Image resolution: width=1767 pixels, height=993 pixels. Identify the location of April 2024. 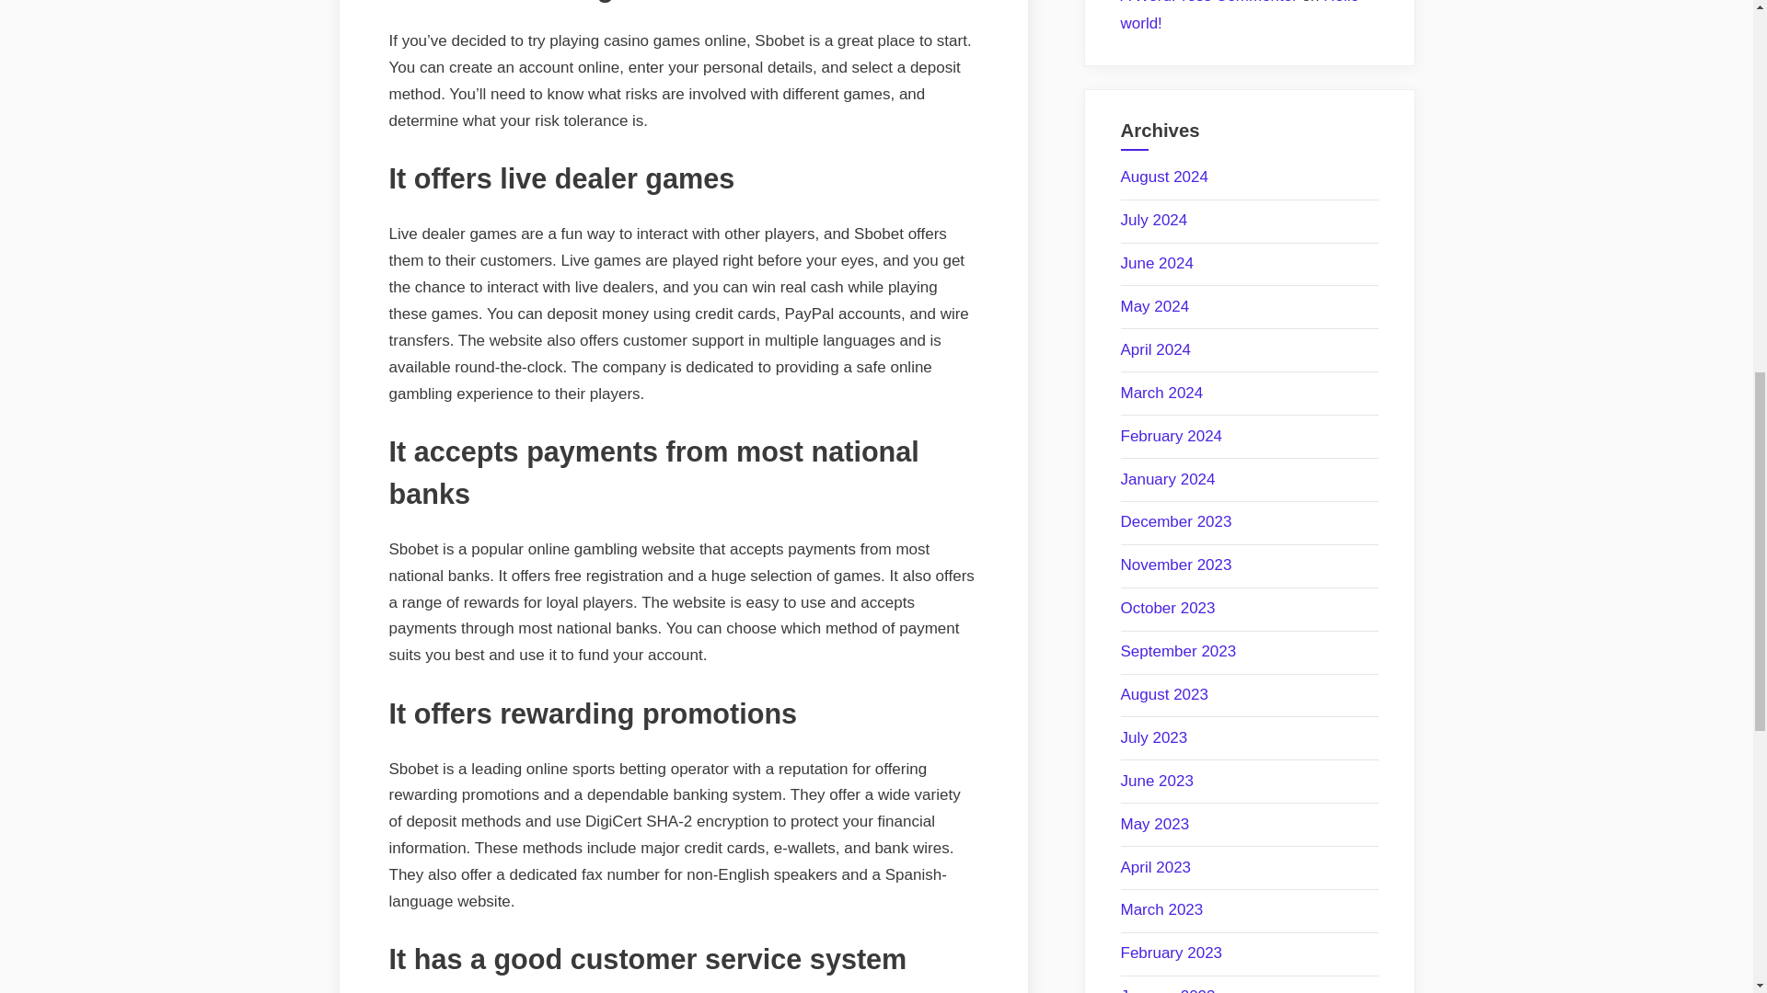
(1156, 349).